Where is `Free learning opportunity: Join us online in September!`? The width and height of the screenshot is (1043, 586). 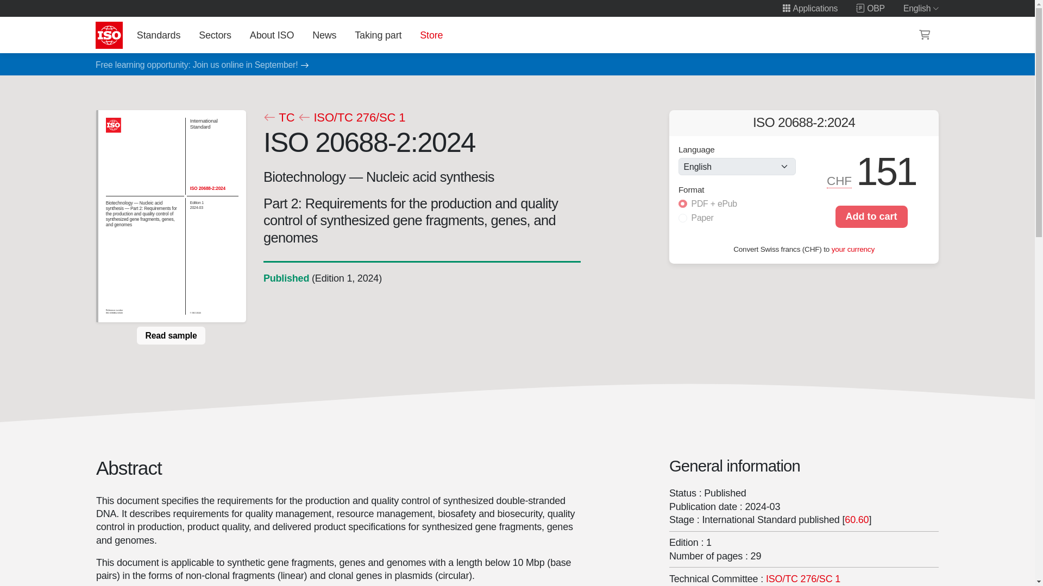
Free learning opportunity: Join us online in September! is located at coordinates (197, 65).